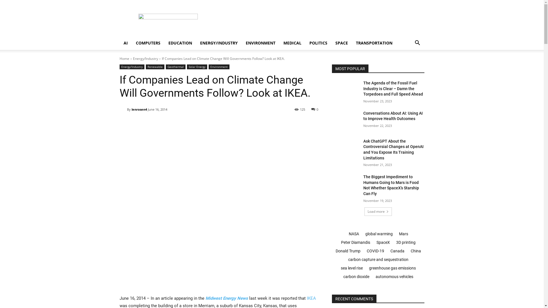 Image resolution: width=548 pixels, height=308 pixels. I want to click on lenrosen4, so click(123, 110).